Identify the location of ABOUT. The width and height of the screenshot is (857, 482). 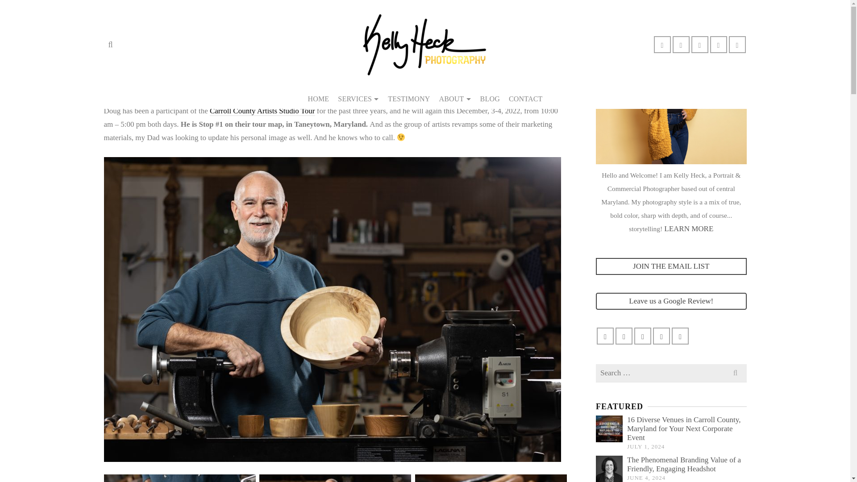
(455, 99).